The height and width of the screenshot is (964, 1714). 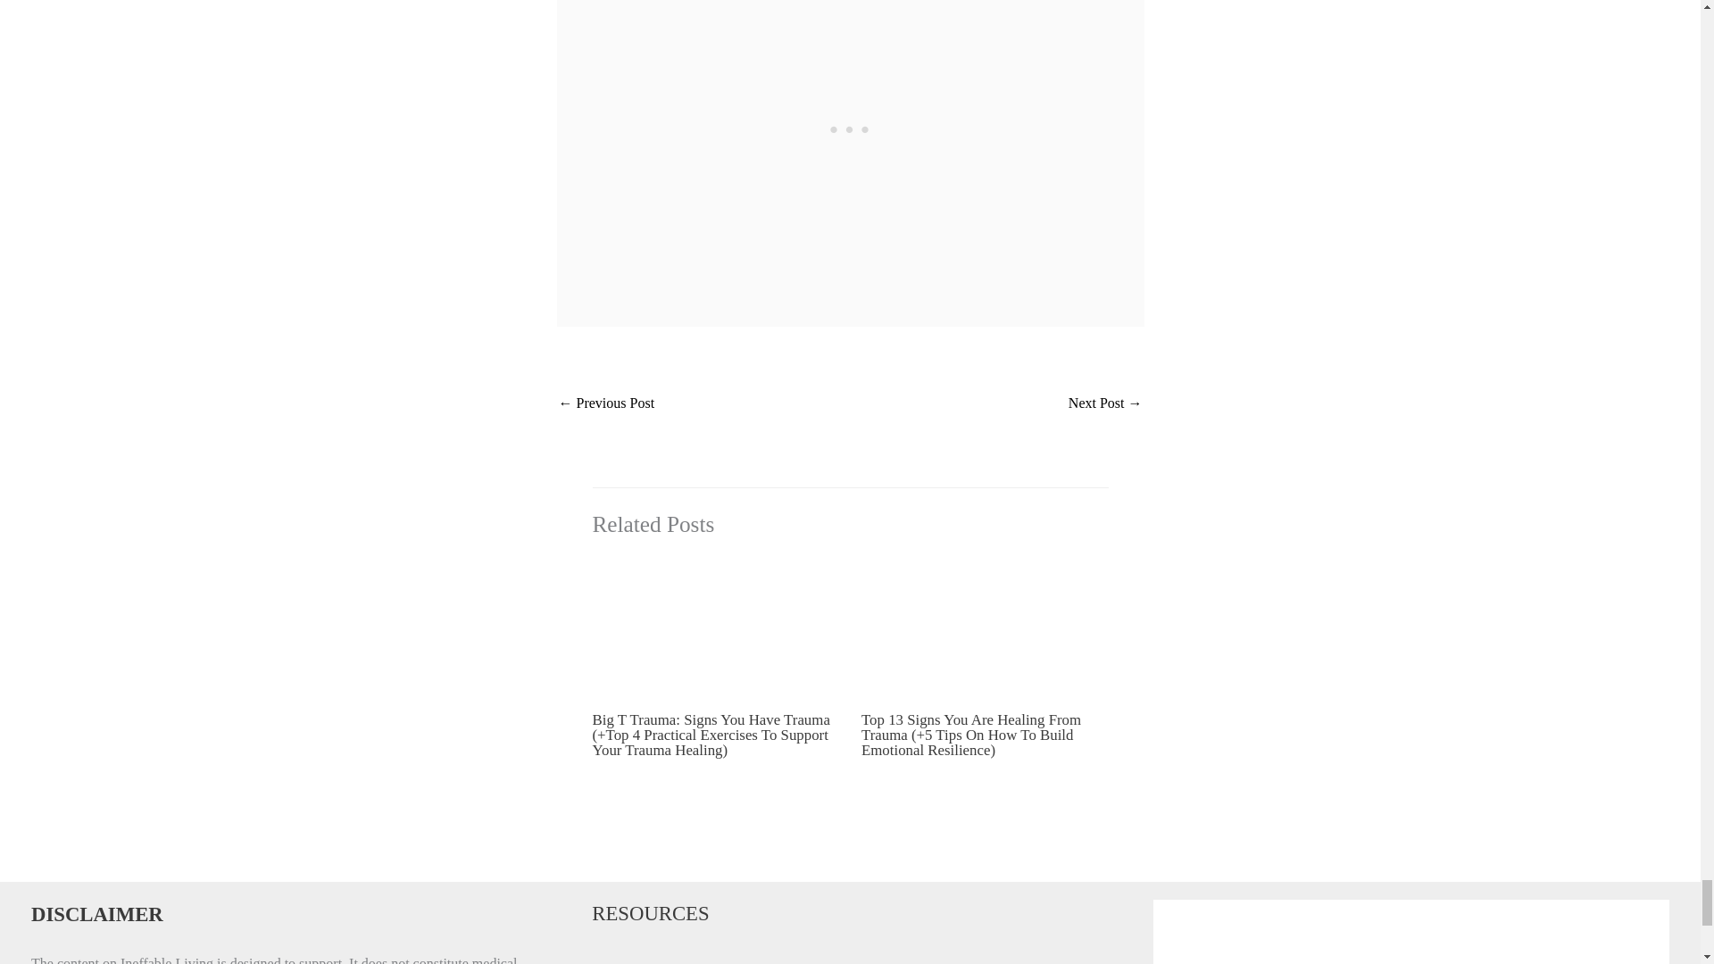 I want to click on Best 10 Books About Self Harm, so click(x=1105, y=404).